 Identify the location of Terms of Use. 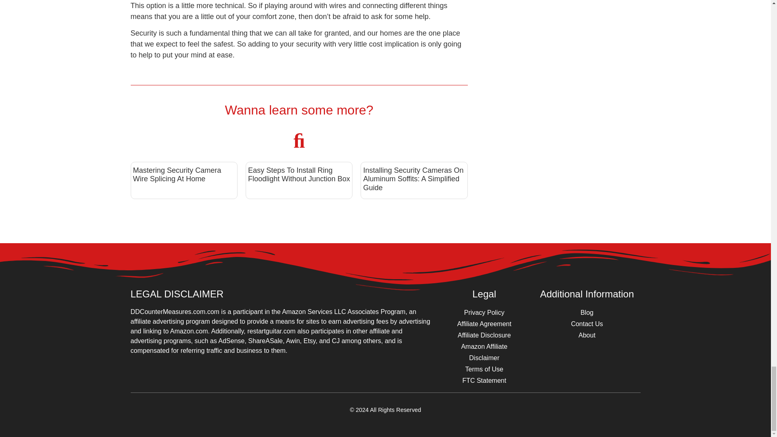
(484, 369).